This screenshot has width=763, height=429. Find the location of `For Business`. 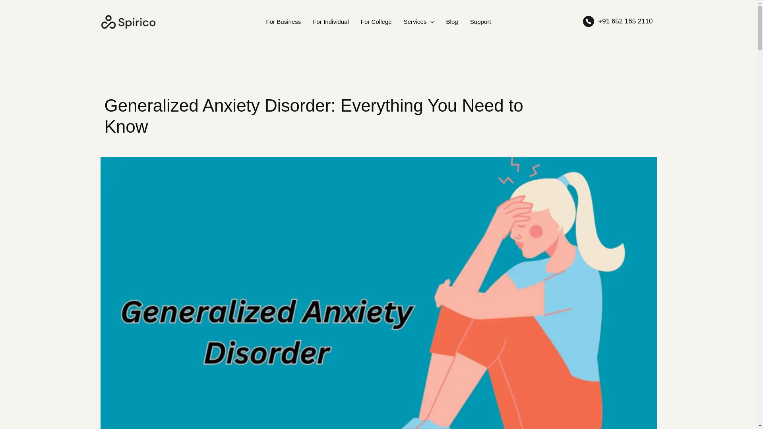

For Business is located at coordinates (283, 21).